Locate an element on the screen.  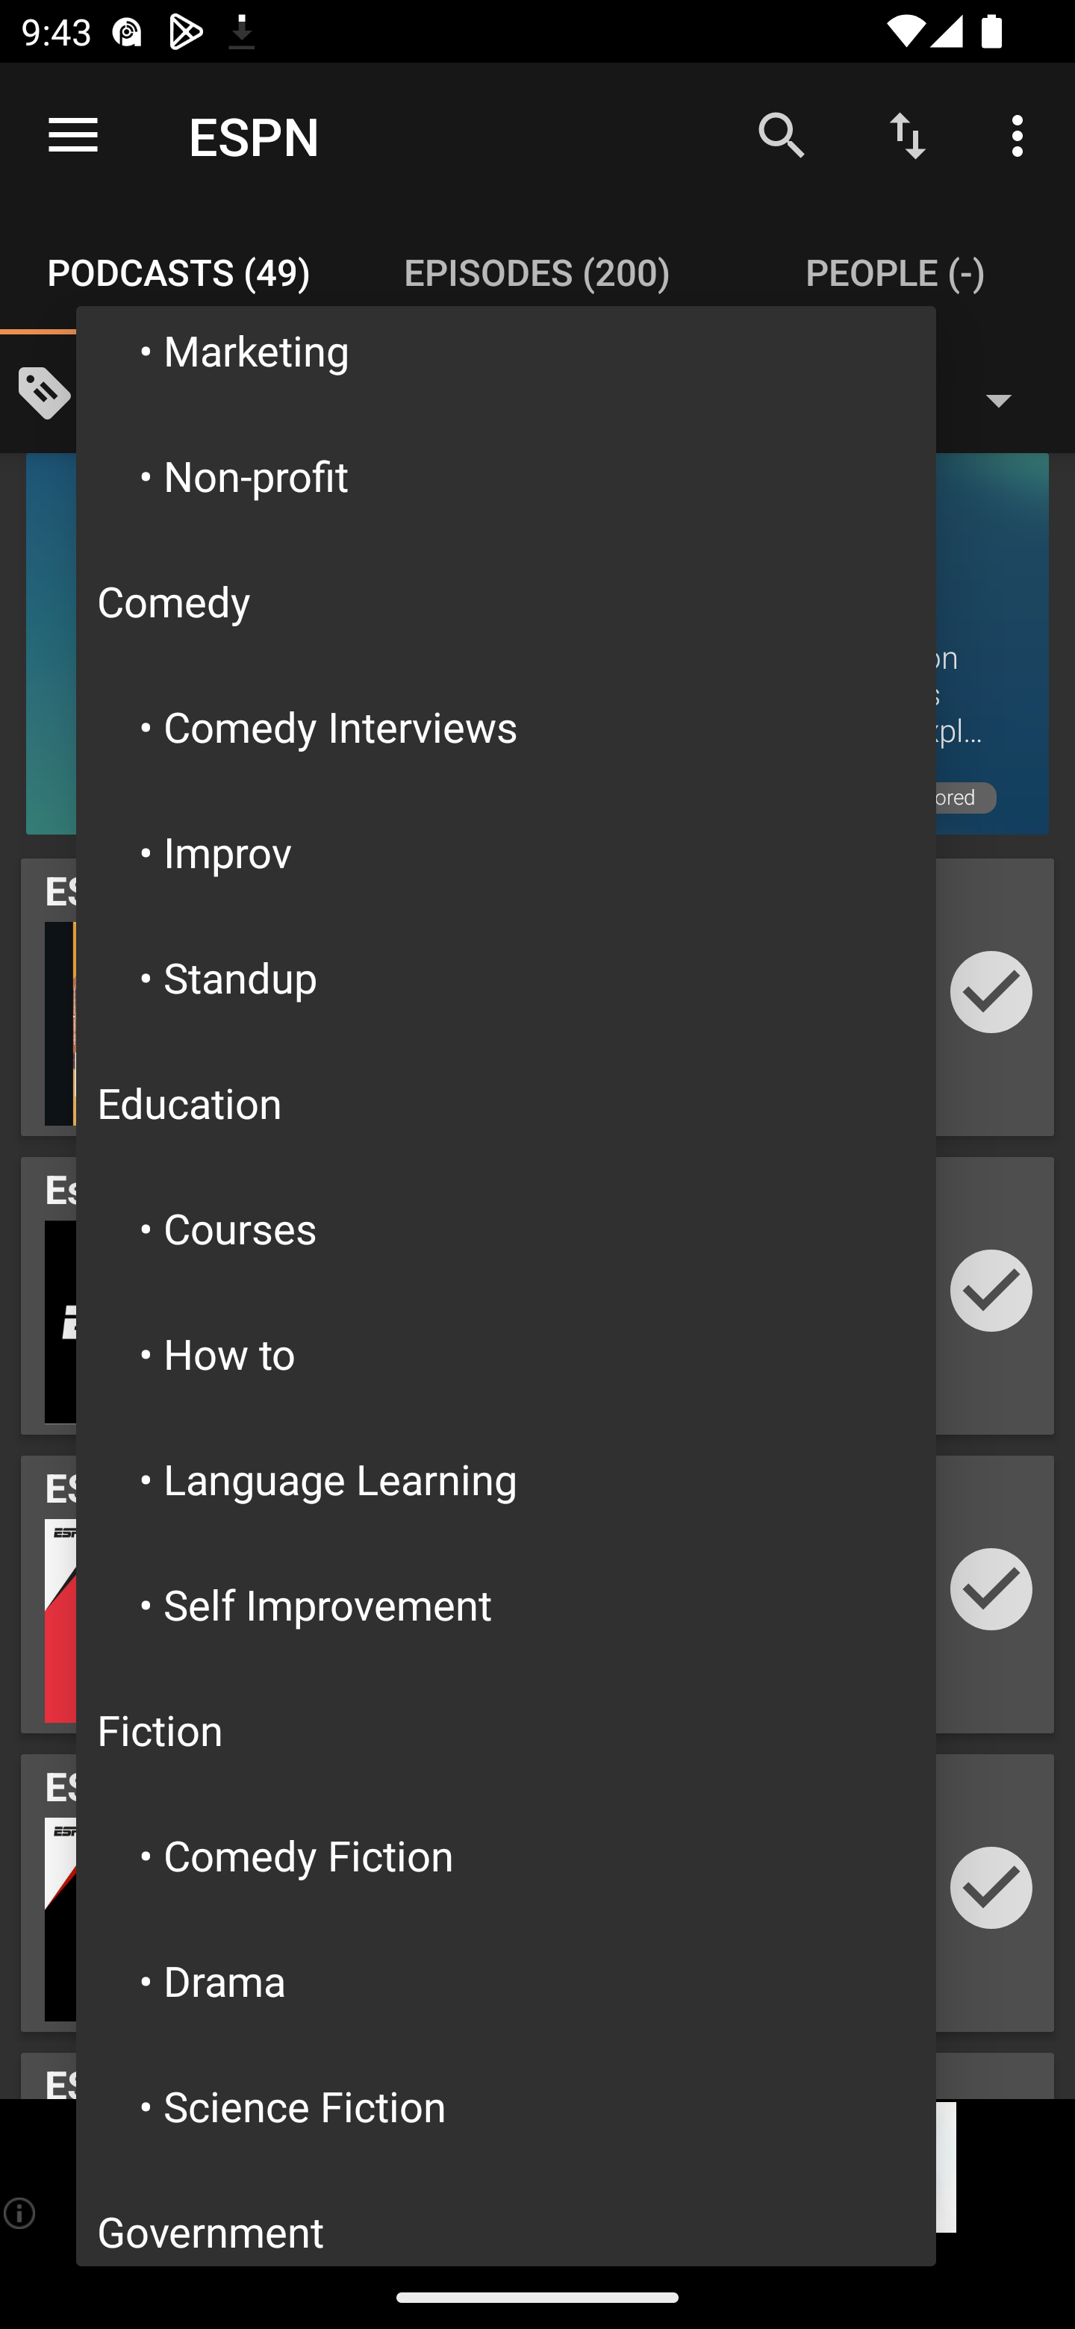
    • Self Improvement is located at coordinates (506, 1604).